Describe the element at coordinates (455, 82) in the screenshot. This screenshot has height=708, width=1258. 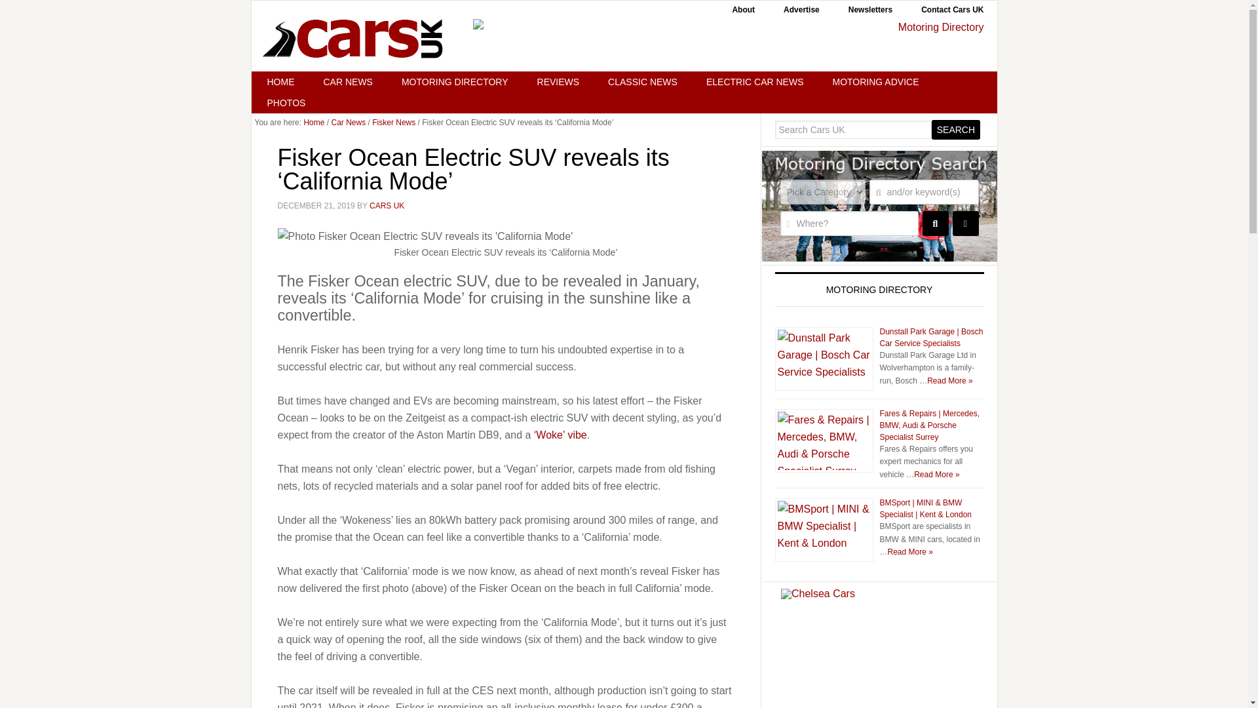
I see `MOTORING DIRECTORY` at that location.